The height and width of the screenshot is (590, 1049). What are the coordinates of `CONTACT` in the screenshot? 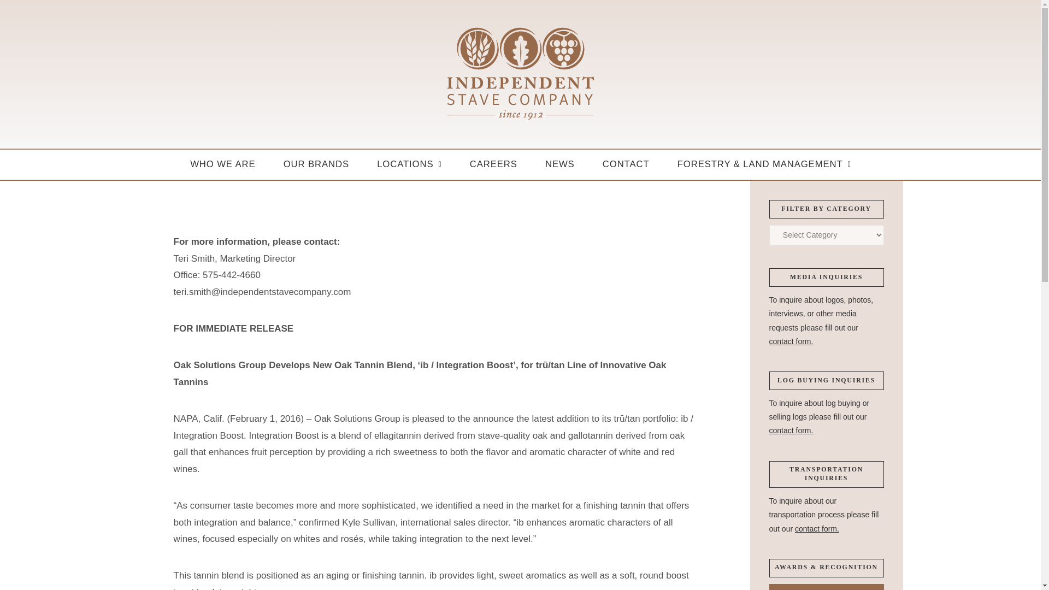 It's located at (626, 165).